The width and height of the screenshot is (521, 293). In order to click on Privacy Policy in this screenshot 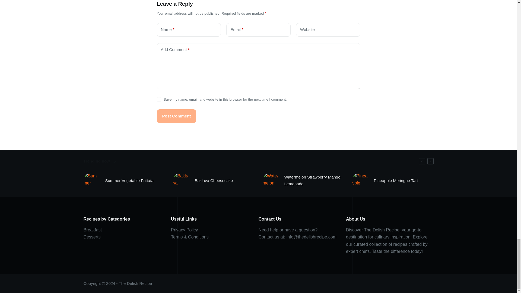, I will do `click(184, 230)`.